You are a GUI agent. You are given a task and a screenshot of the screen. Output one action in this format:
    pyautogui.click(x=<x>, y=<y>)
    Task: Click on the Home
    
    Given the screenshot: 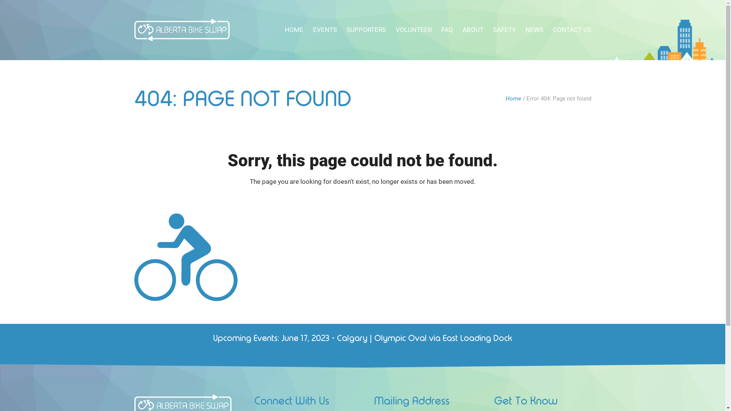 What is the action you would take?
    pyautogui.click(x=513, y=99)
    